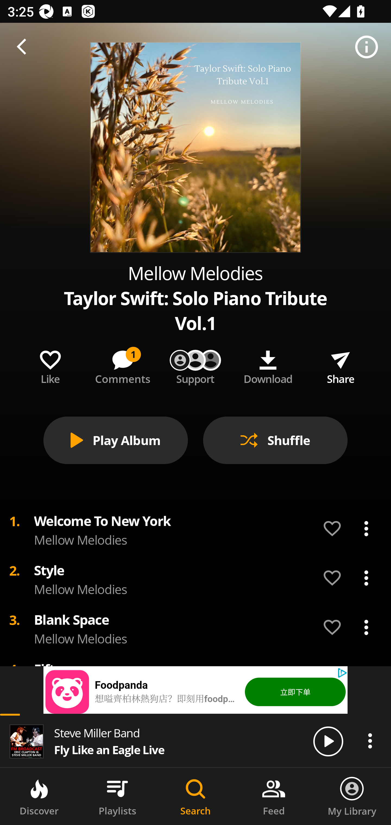  I want to click on Support, so click(195, 365).